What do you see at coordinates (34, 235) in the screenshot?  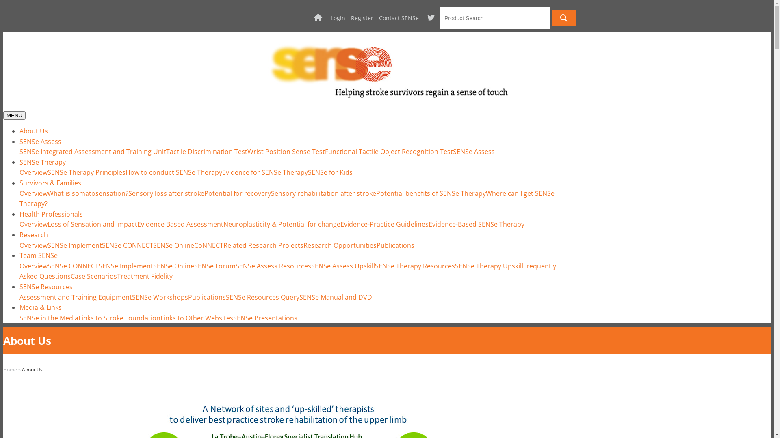 I see `Research` at bounding box center [34, 235].